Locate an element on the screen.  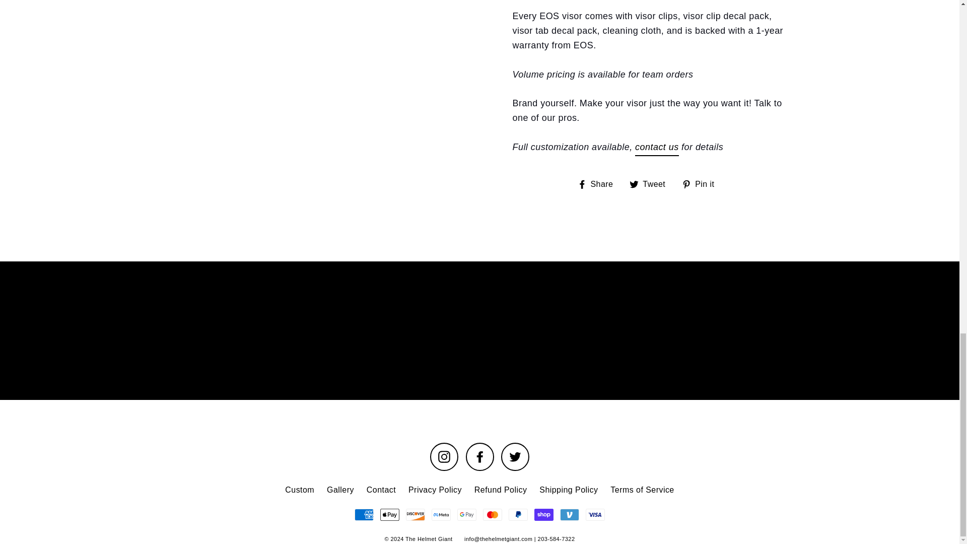
Mastercard is located at coordinates (492, 514).